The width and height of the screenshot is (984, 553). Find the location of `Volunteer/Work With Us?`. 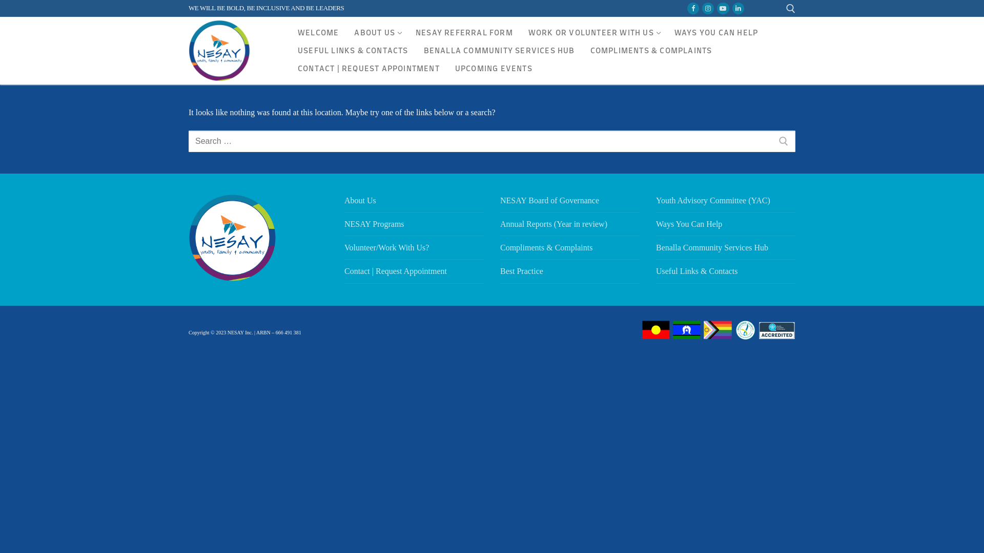

Volunteer/Work With Us? is located at coordinates (414, 250).